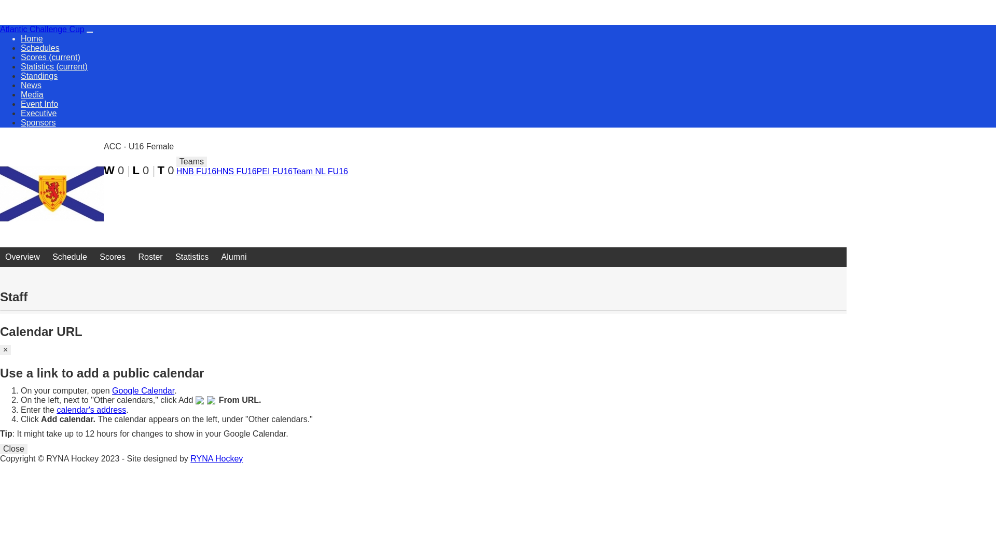  I want to click on Event Info, so click(39, 104).